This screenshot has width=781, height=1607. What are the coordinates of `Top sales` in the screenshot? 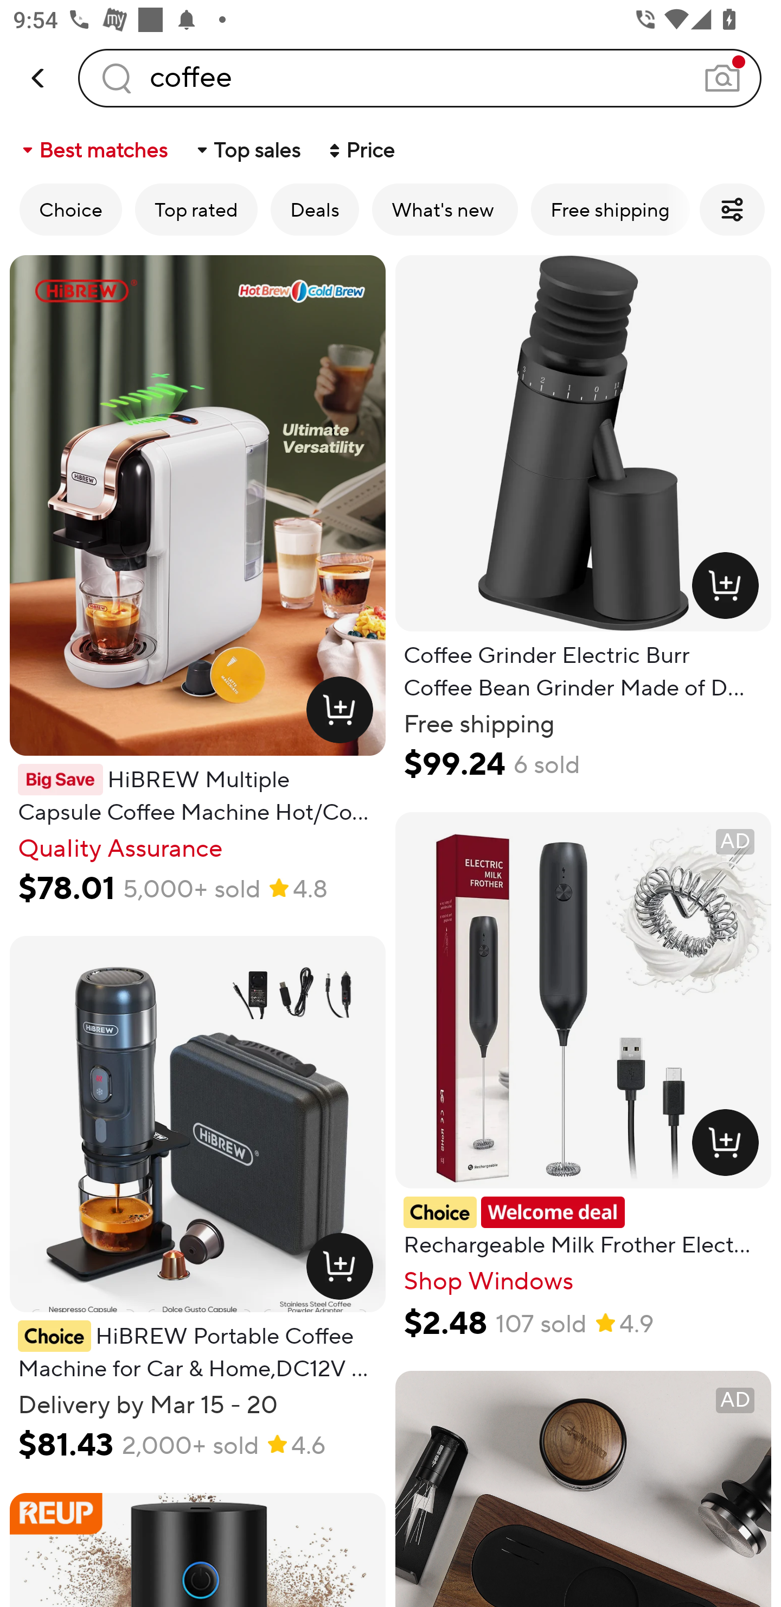 It's located at (247, 150).